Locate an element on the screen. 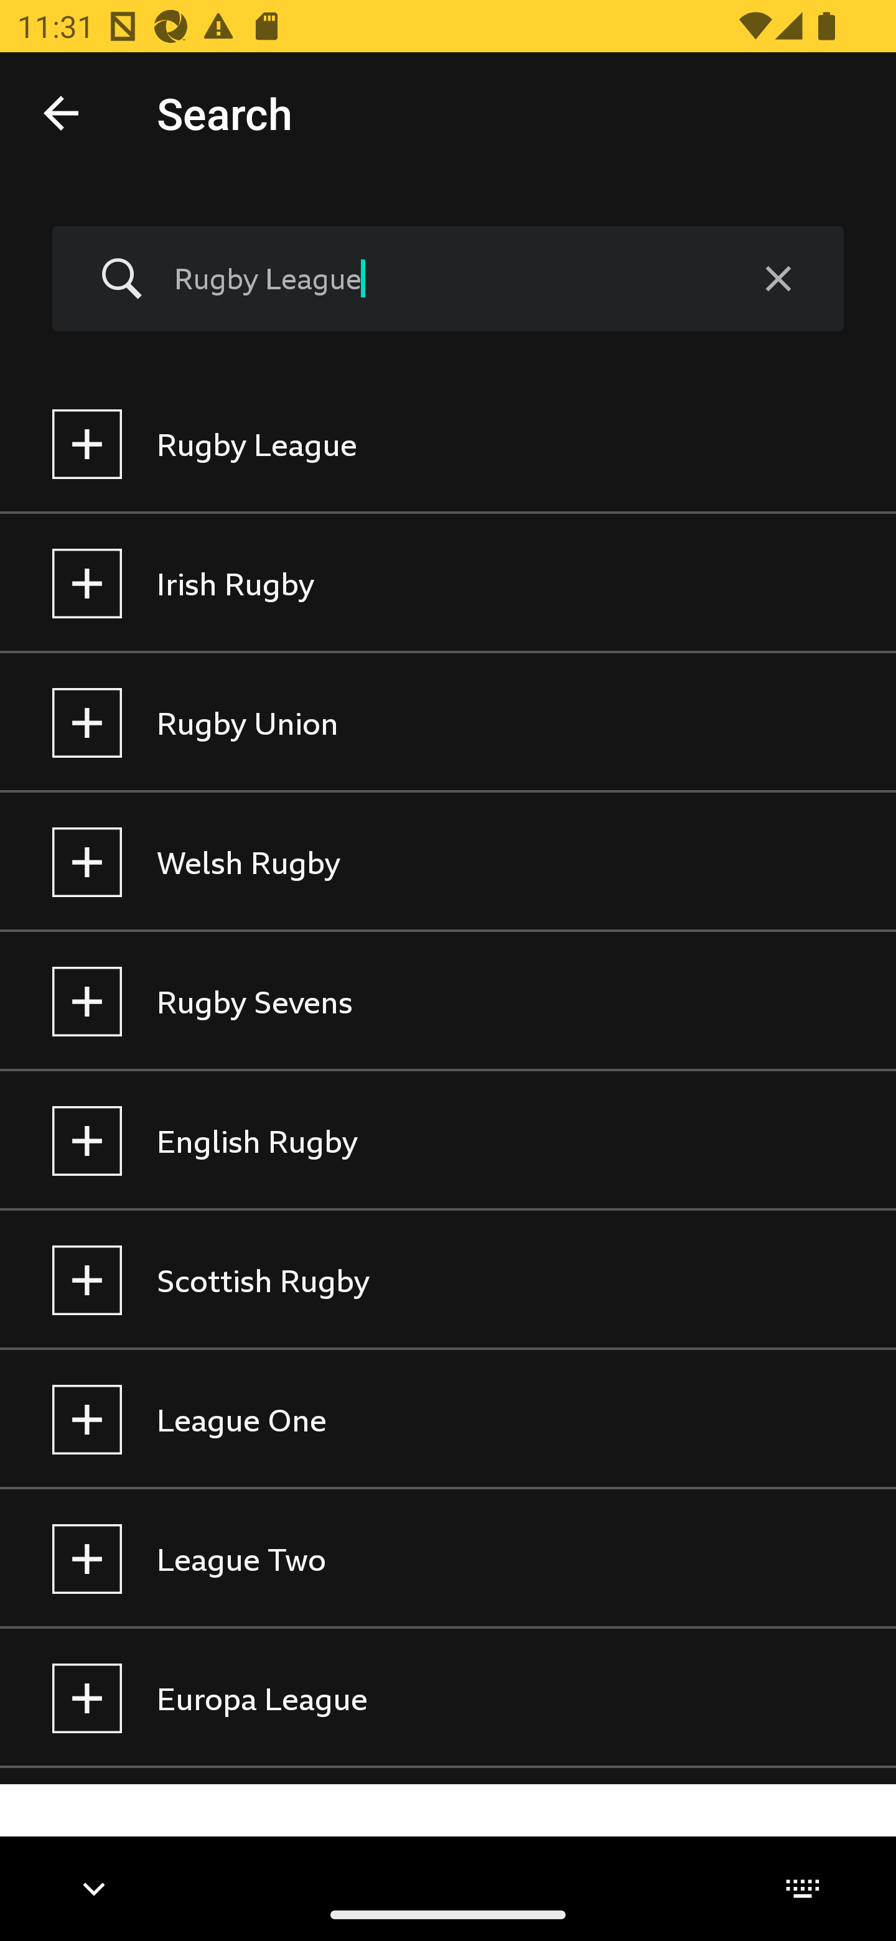 The height and width of the screenshot is (1941, 896). League One is located at coordinates (448, 1420).